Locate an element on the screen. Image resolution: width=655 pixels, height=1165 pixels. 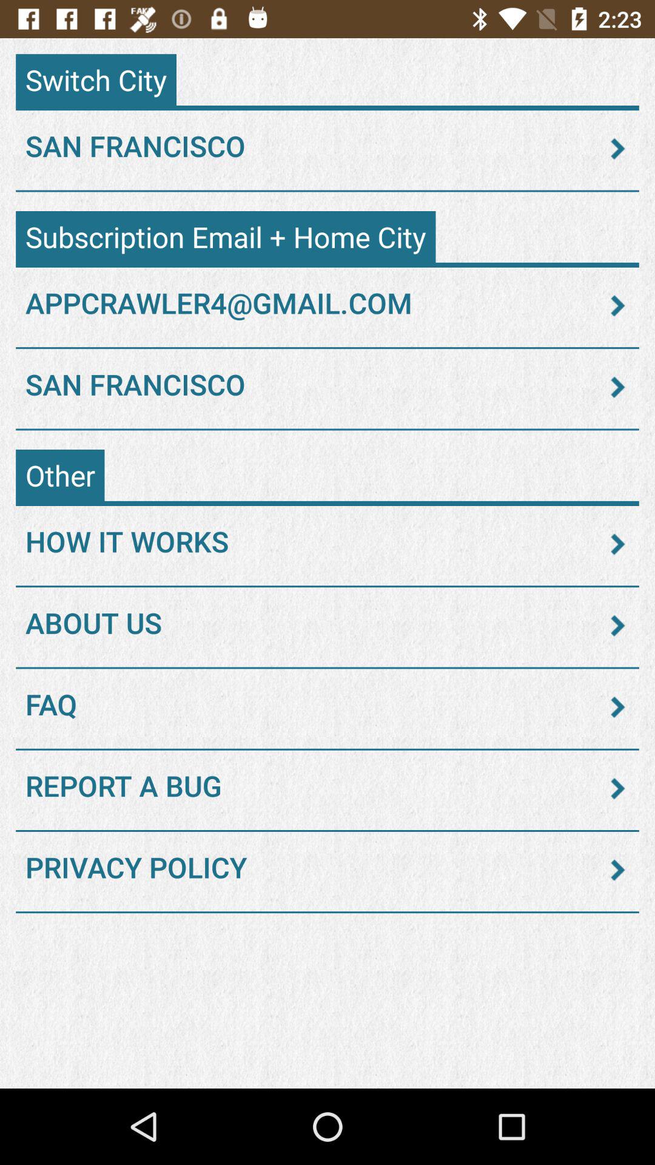
scroll to faq is located at coordinates (327, 707).